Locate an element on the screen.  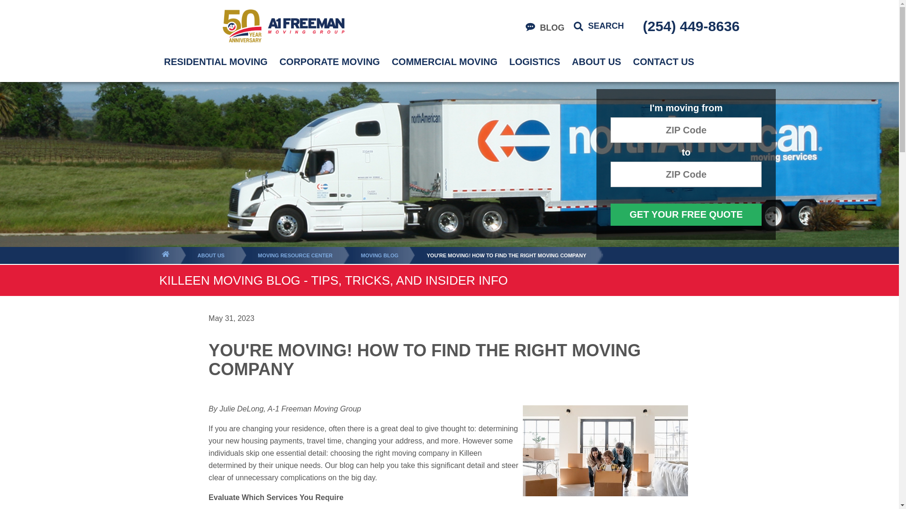
A-1 Freeman Moving Group Home is located at coordinates (283, 25).